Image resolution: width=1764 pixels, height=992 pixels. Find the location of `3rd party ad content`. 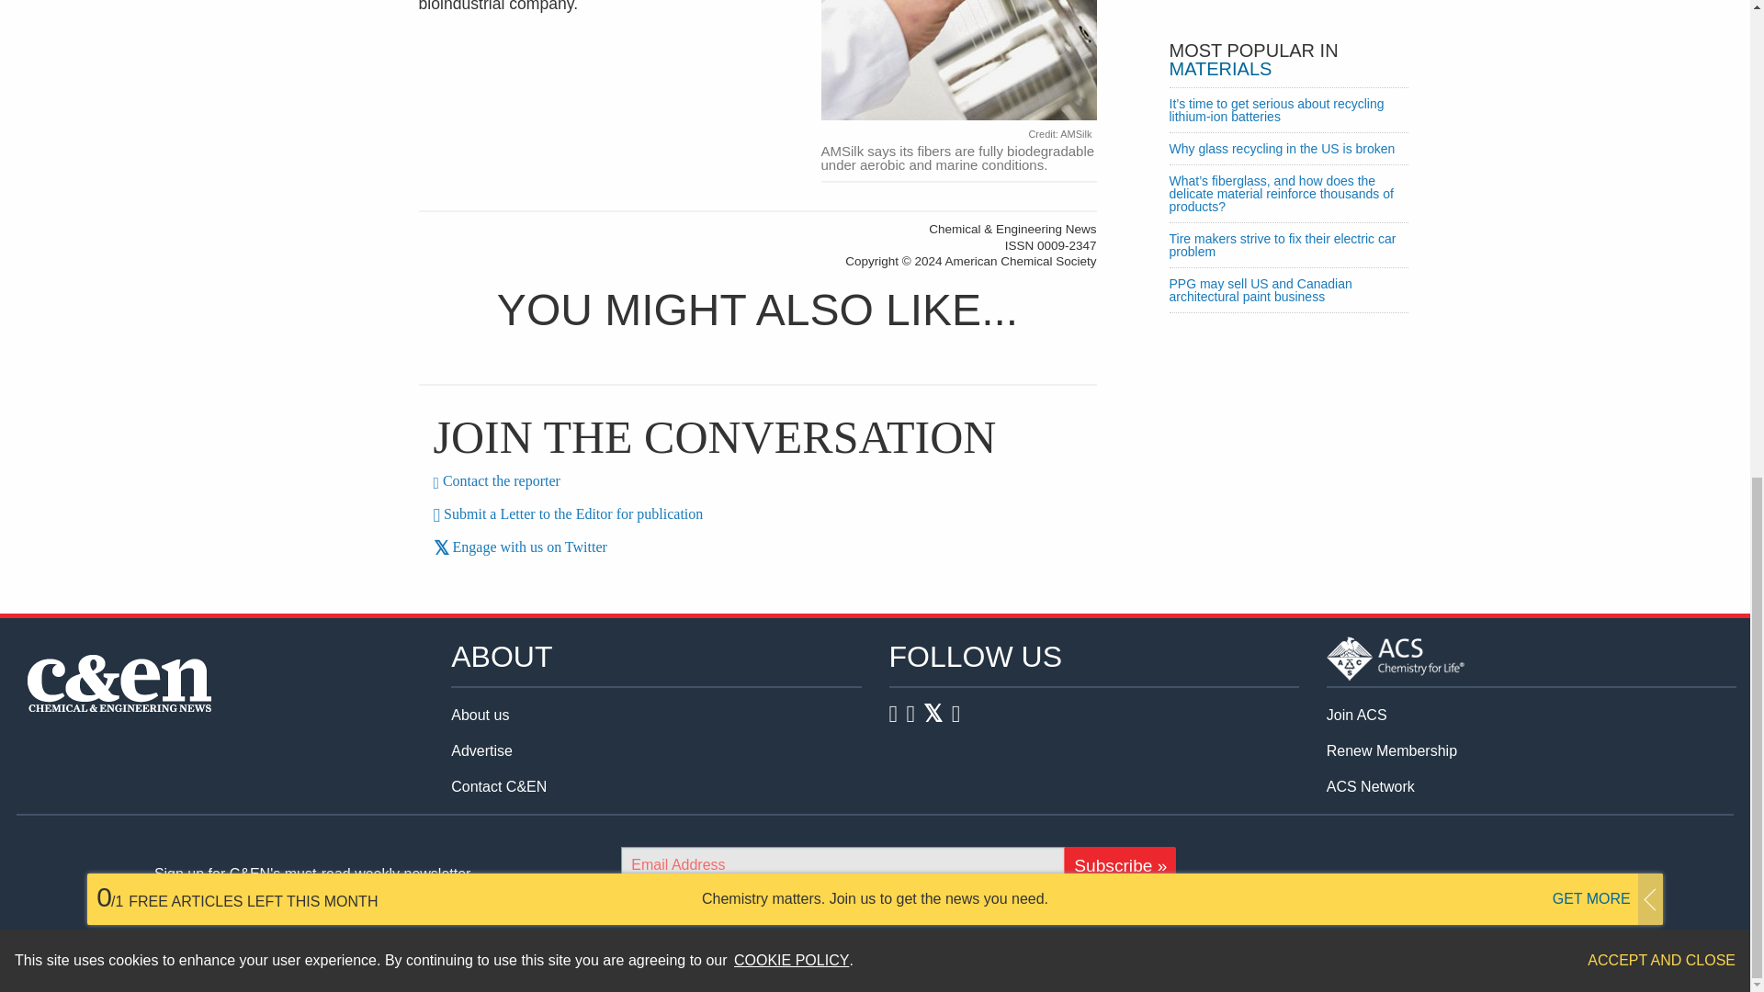

3rd party ad content is located at coordinates (1287, 9).